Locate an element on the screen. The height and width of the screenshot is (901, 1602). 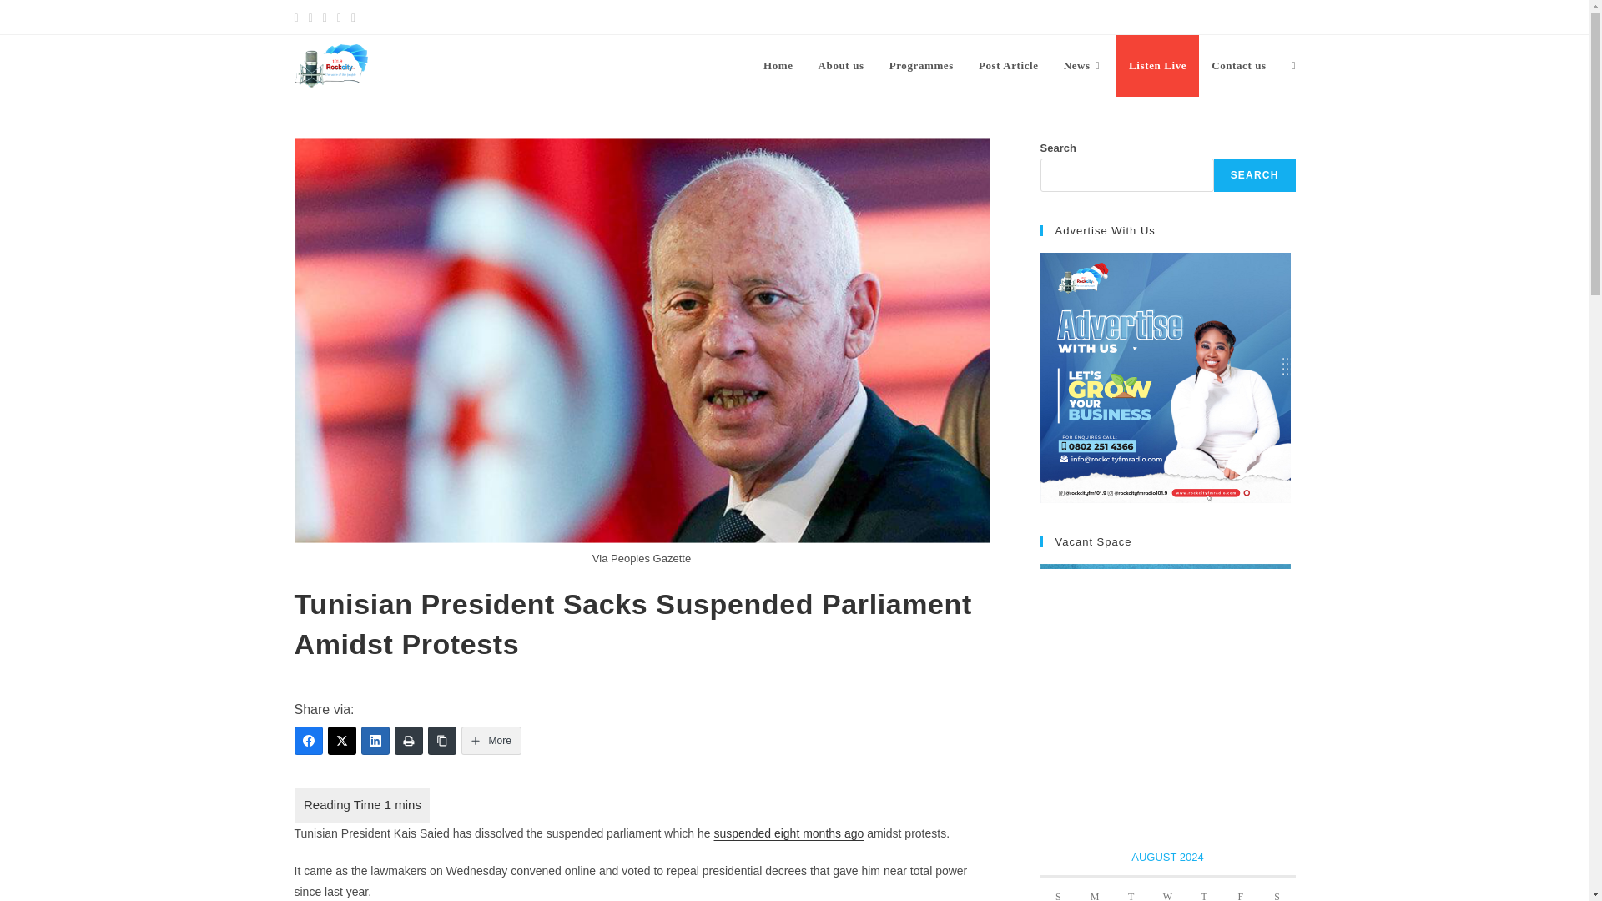
Programmes is located at coordinates (921, 65).